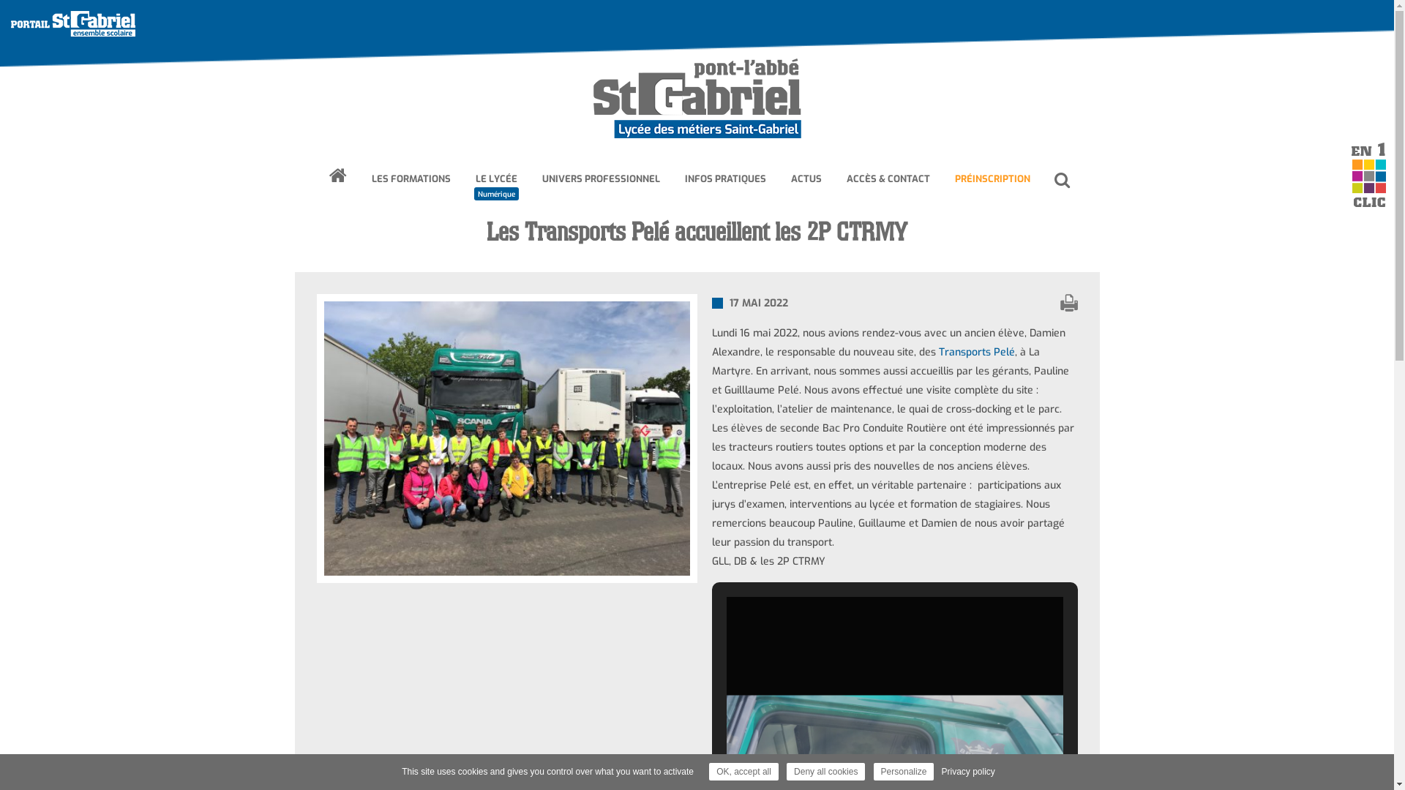 This screenshot has height=790, width=1405. What do you see at coordinates (967, 772) in the screenshot?
I see `Privacy policy` at bounding box center [967, 772].